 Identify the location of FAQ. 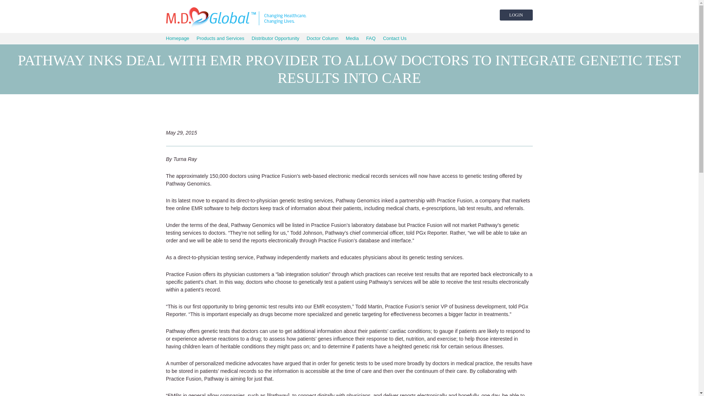
(370, 38).